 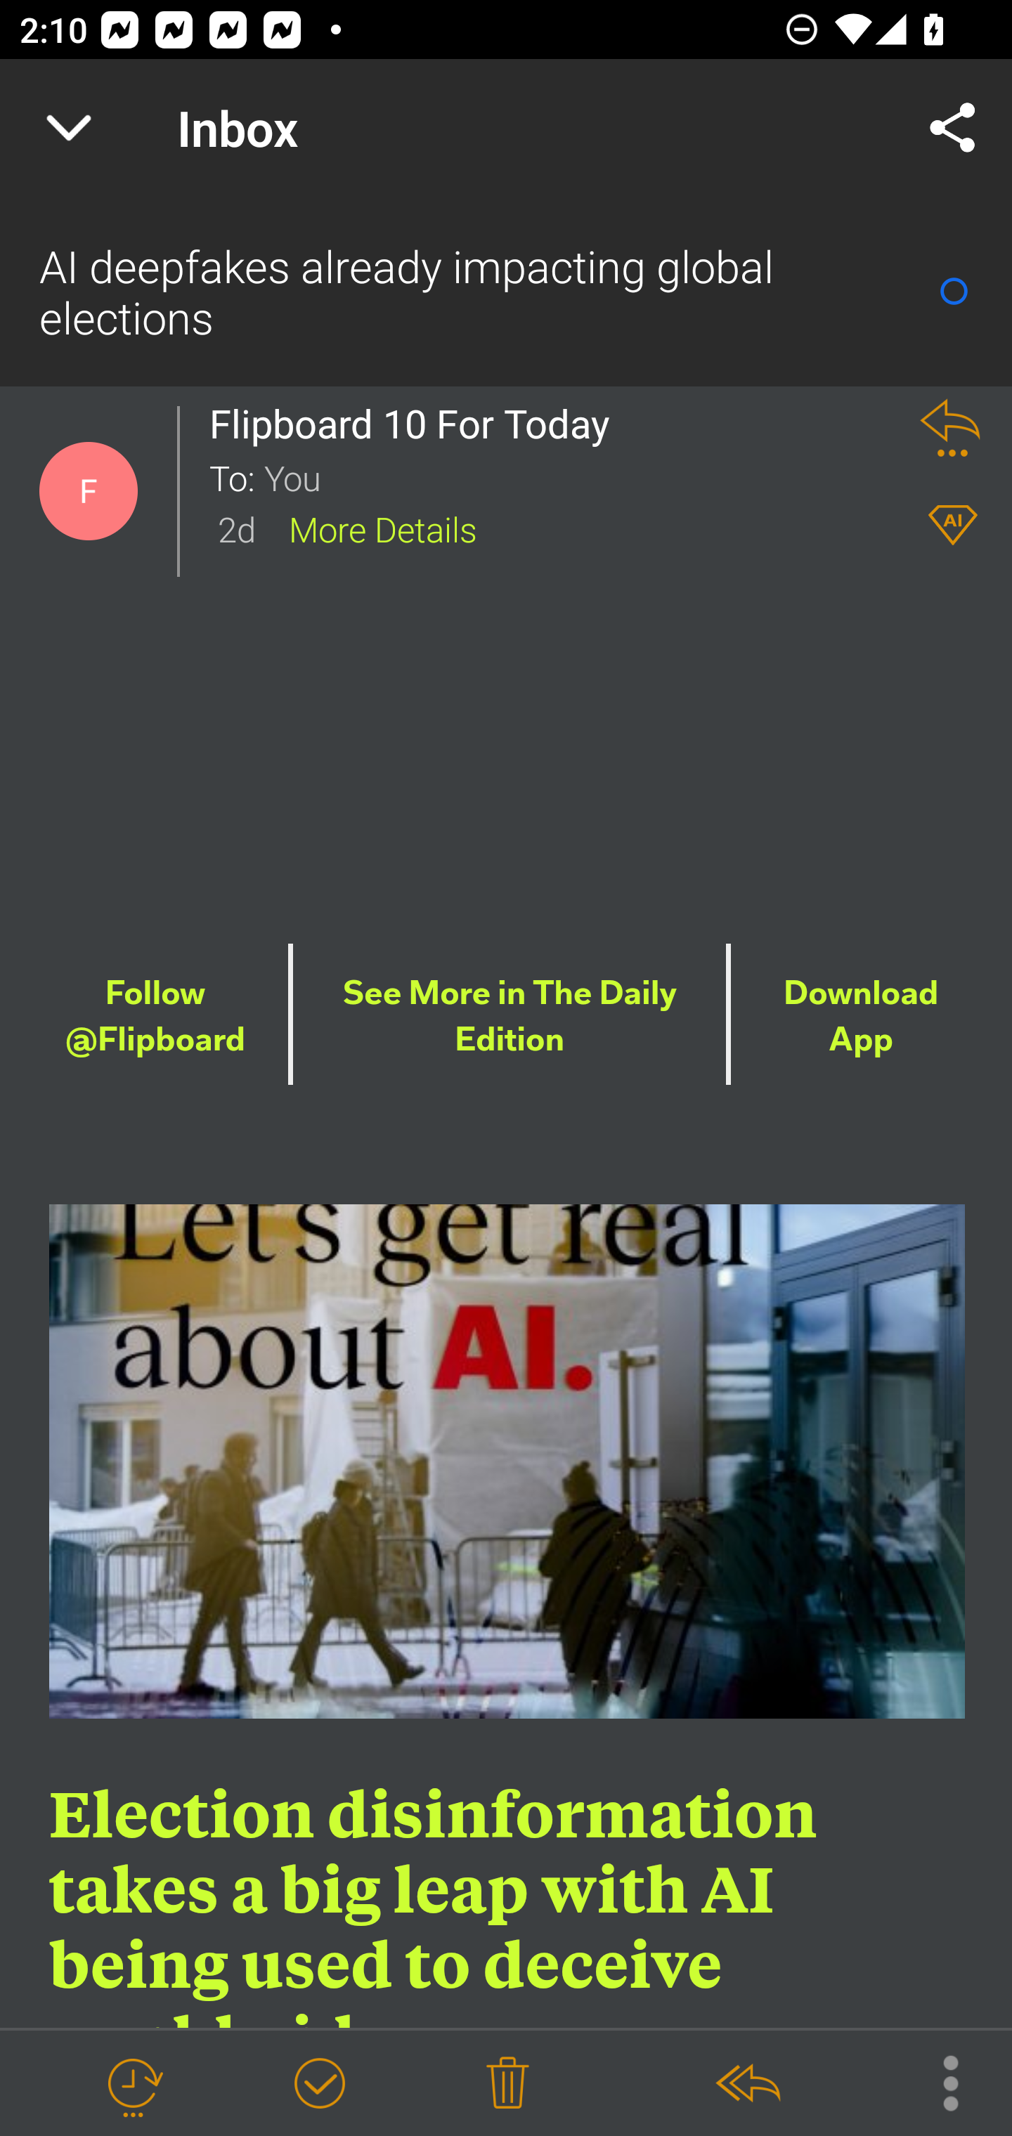 I want to click on Navigate up, so click(x=69, y=128).